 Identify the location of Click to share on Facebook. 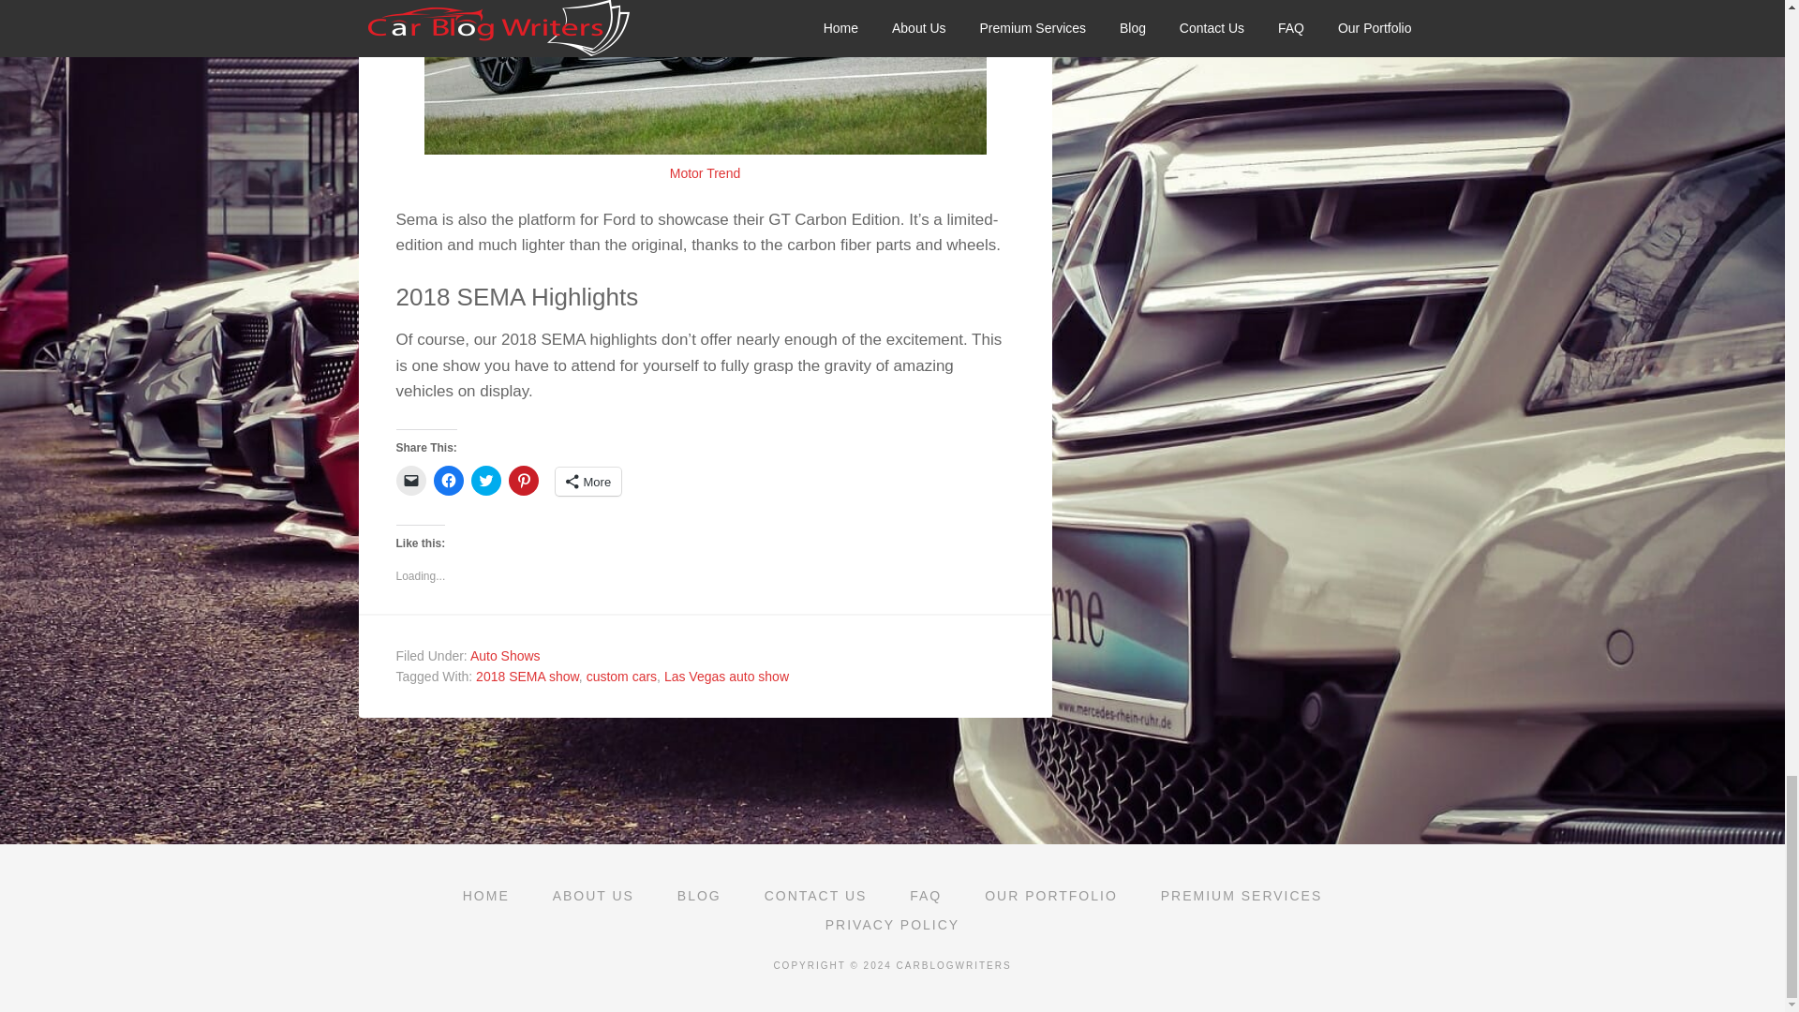
(448, 480).